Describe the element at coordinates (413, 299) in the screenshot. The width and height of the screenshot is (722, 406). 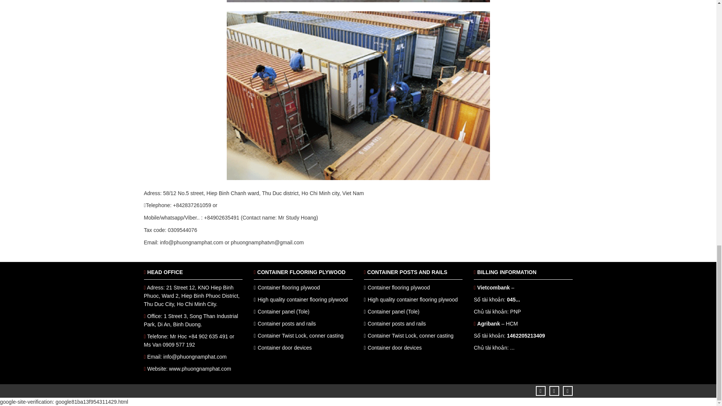
I see `High quality container flooring plywood` at that location.